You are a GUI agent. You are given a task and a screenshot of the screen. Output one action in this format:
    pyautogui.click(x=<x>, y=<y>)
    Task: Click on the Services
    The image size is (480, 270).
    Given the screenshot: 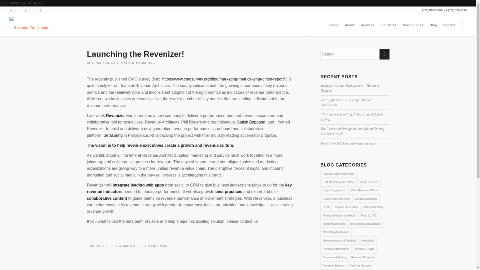 What is the action you would take?
    pyautogui.click(x=367, y=25)
    